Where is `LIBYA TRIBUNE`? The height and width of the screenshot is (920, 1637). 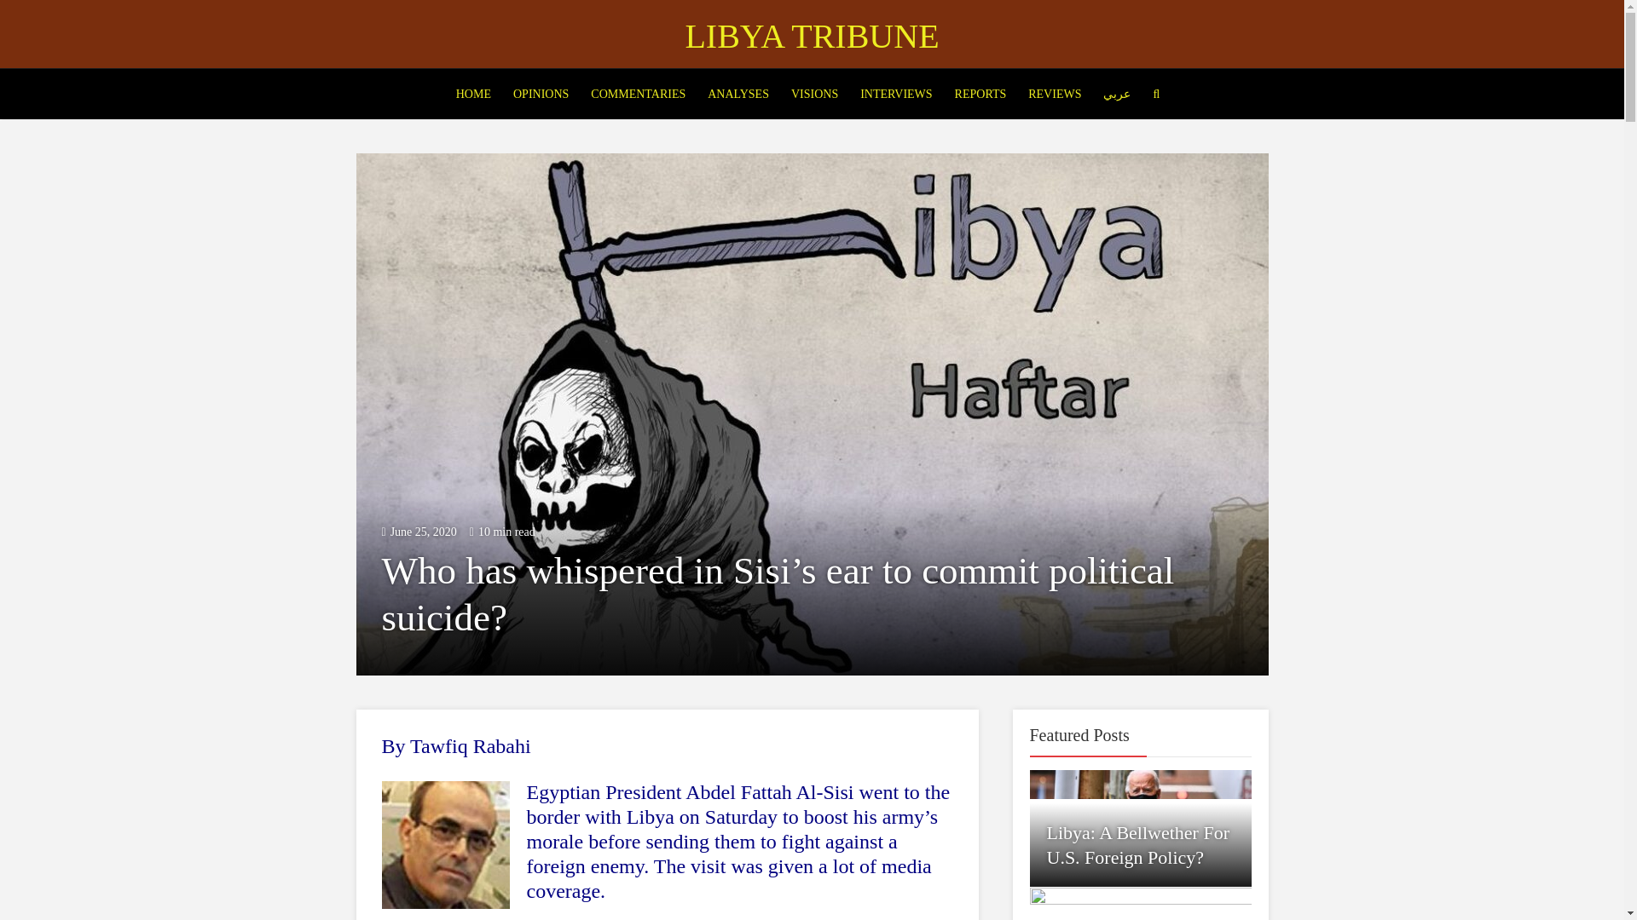 LIBYA TRIBUNE is located at coordinates (811, 36).